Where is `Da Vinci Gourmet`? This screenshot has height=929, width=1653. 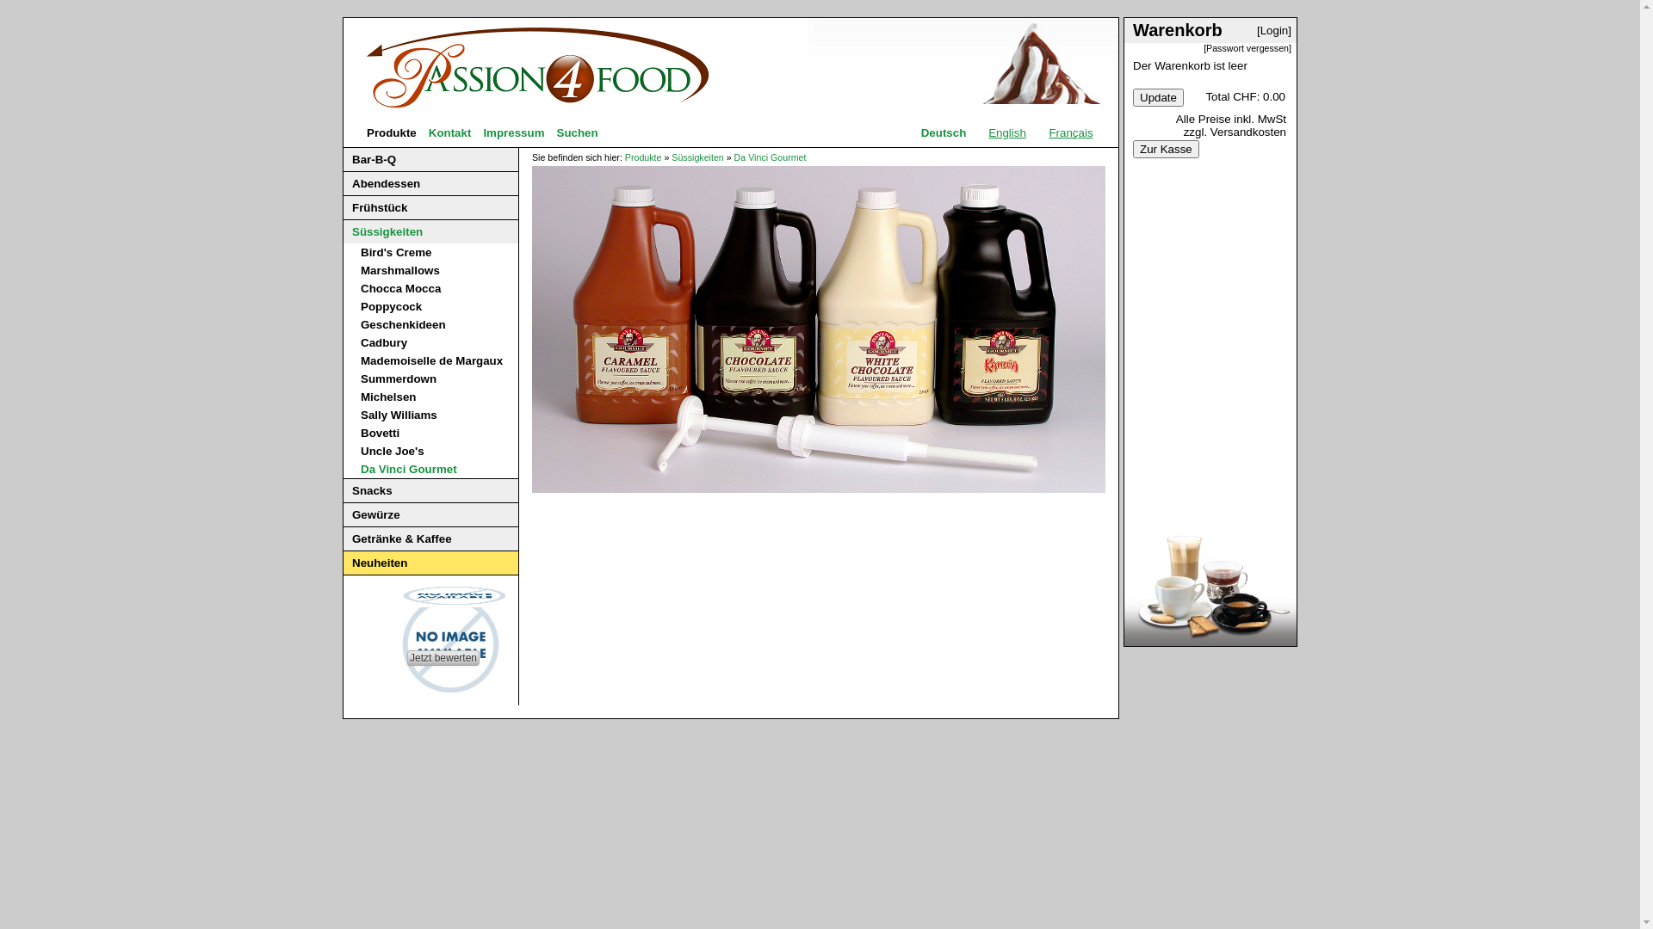
Da Vinci Gourmet is located at coordinates (409, 470).